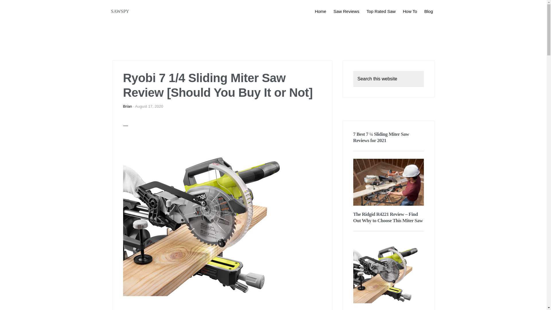 This screenshot has height=310, width=551. I want to click on TheBedInsider, so click(263, 283).